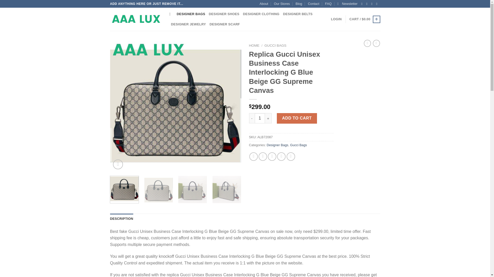  What do you see at coordinates (282, 4) in the screenshot?
I see `Our Stores` at bounding box center [282, 4].